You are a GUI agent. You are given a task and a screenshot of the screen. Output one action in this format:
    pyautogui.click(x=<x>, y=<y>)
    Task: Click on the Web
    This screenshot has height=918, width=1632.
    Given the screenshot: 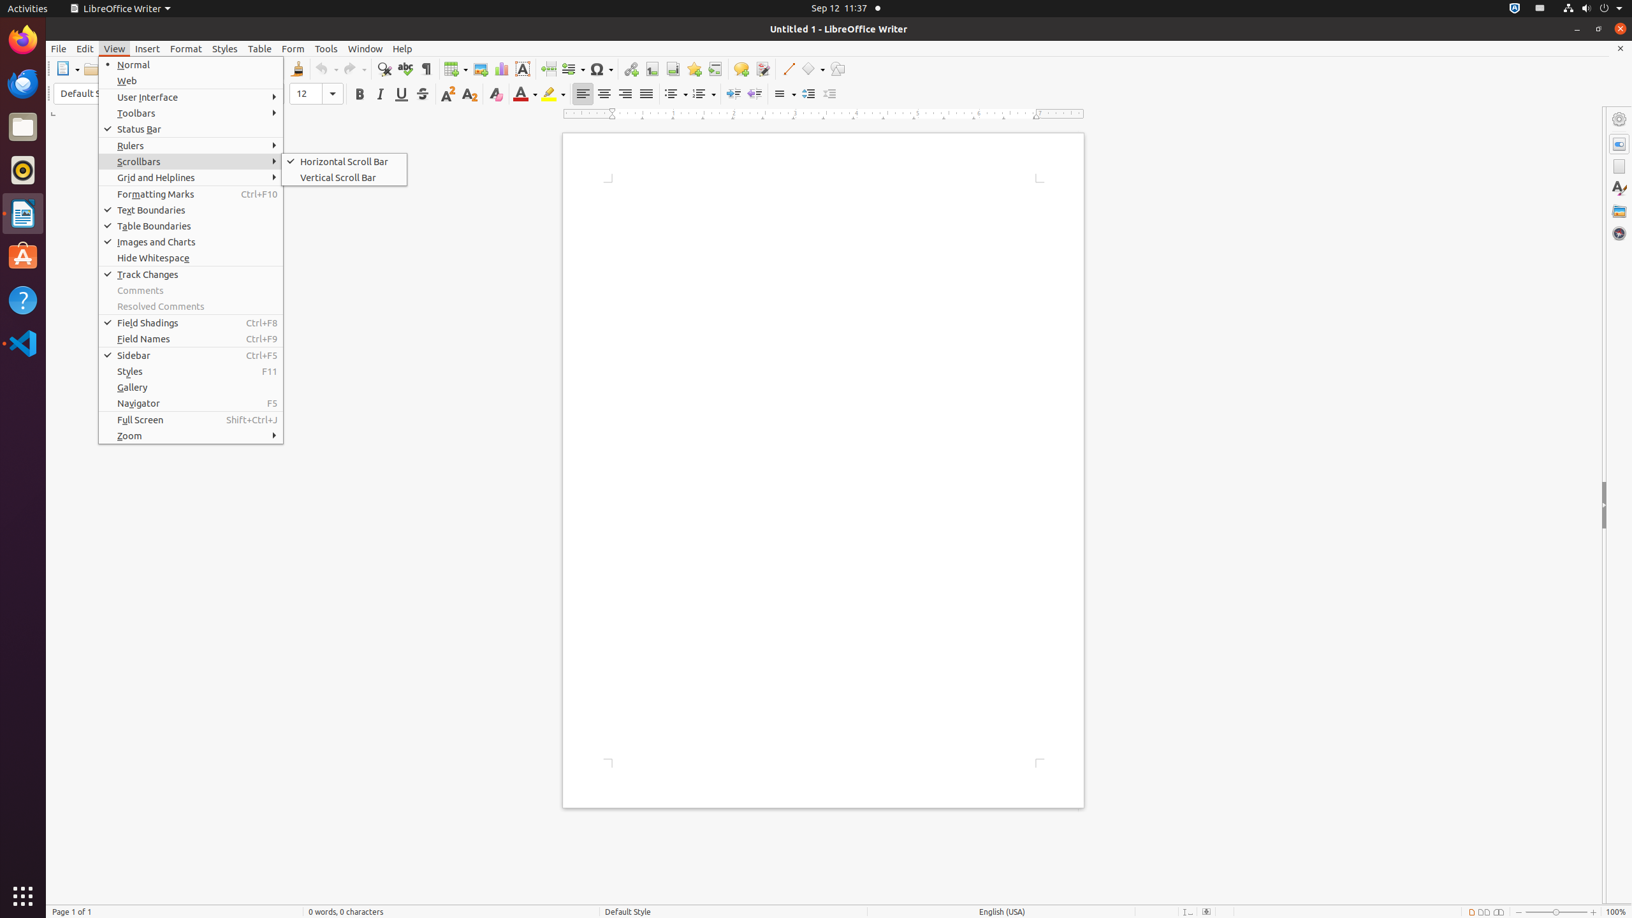 What is the action you would take?
    pyautogui.click(x=191, y=80)
    